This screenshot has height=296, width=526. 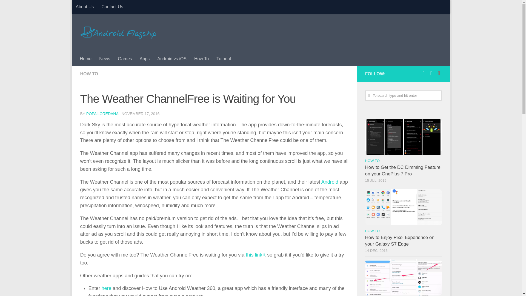 I want to click on News, so click(x=105, y=59).